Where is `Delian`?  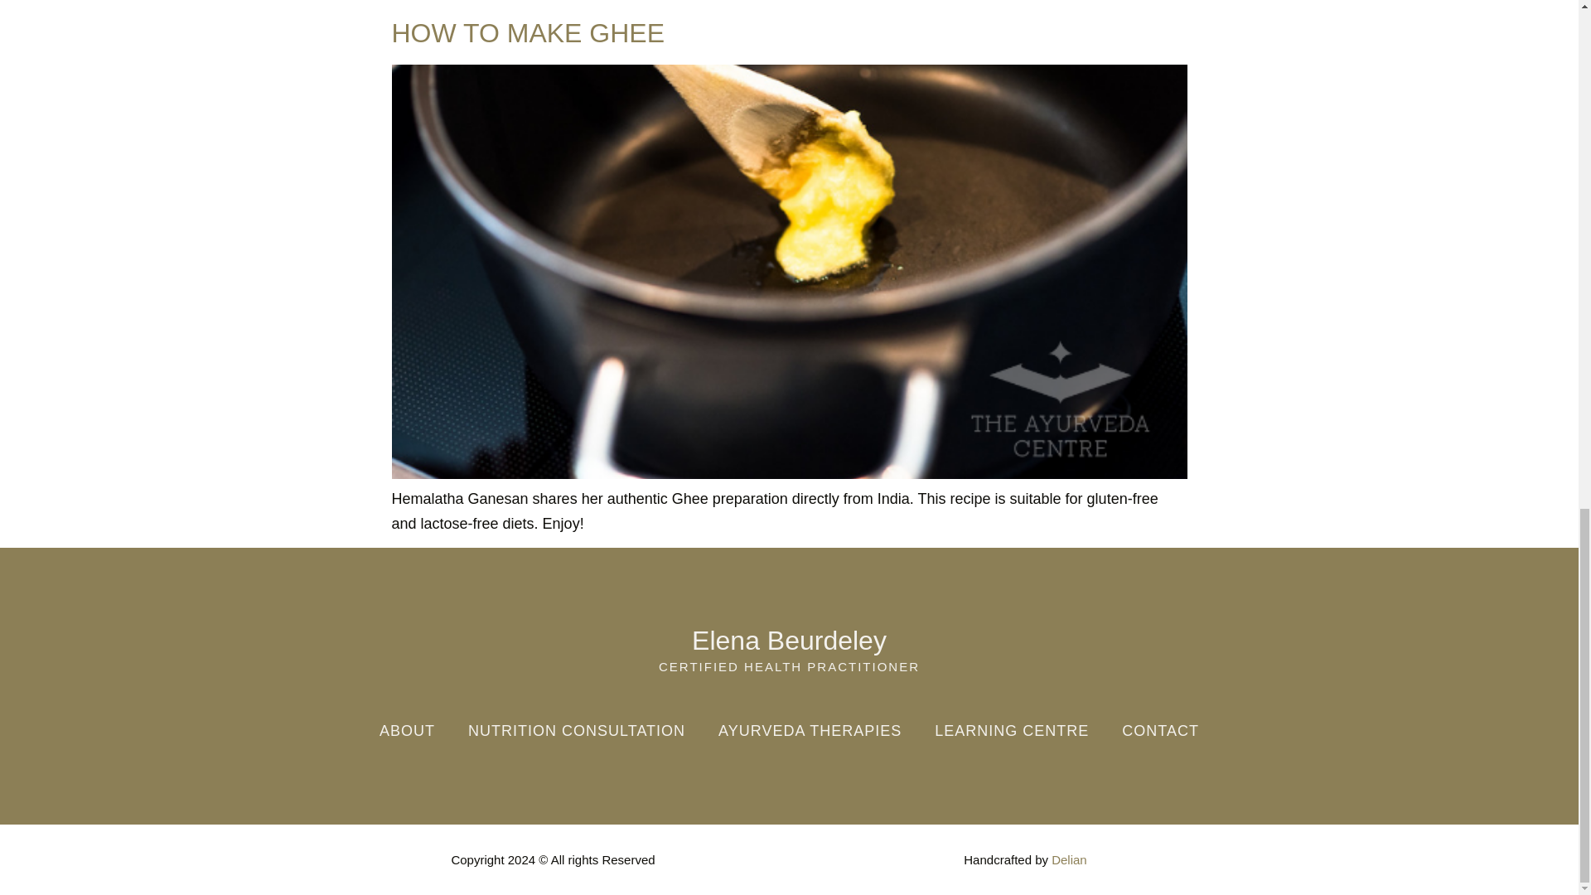
Delian is located at coordinates (1069, 860).